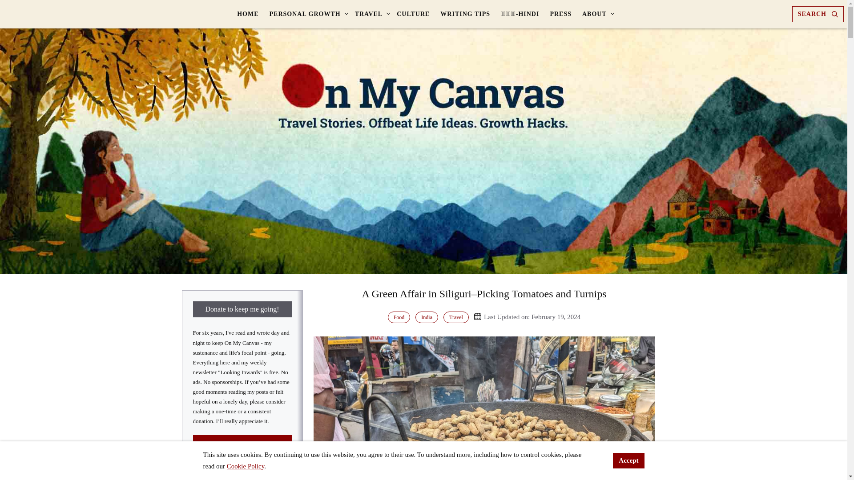 This screenshot has height=480, width=854. What do you see at coordinates (596, 14) in the screenshot?
I see `ABOUT` at bounding box center [596, 14].